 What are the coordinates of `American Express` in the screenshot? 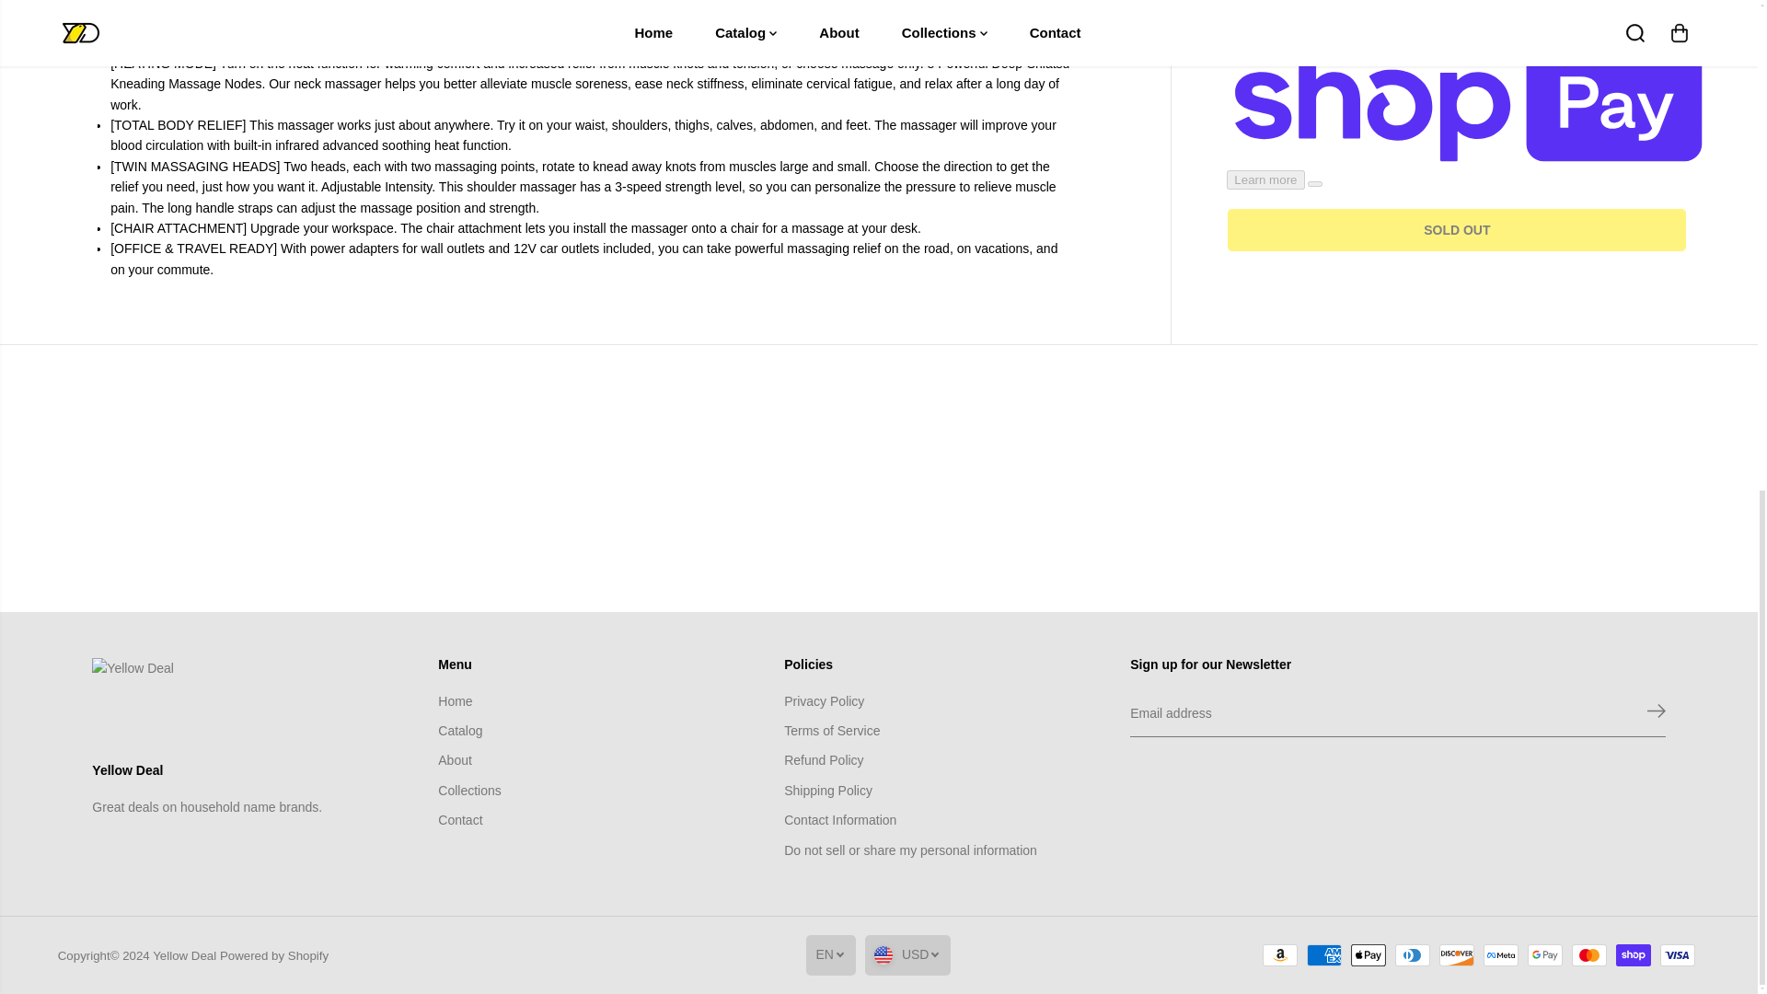 It's located at (1323, 955).